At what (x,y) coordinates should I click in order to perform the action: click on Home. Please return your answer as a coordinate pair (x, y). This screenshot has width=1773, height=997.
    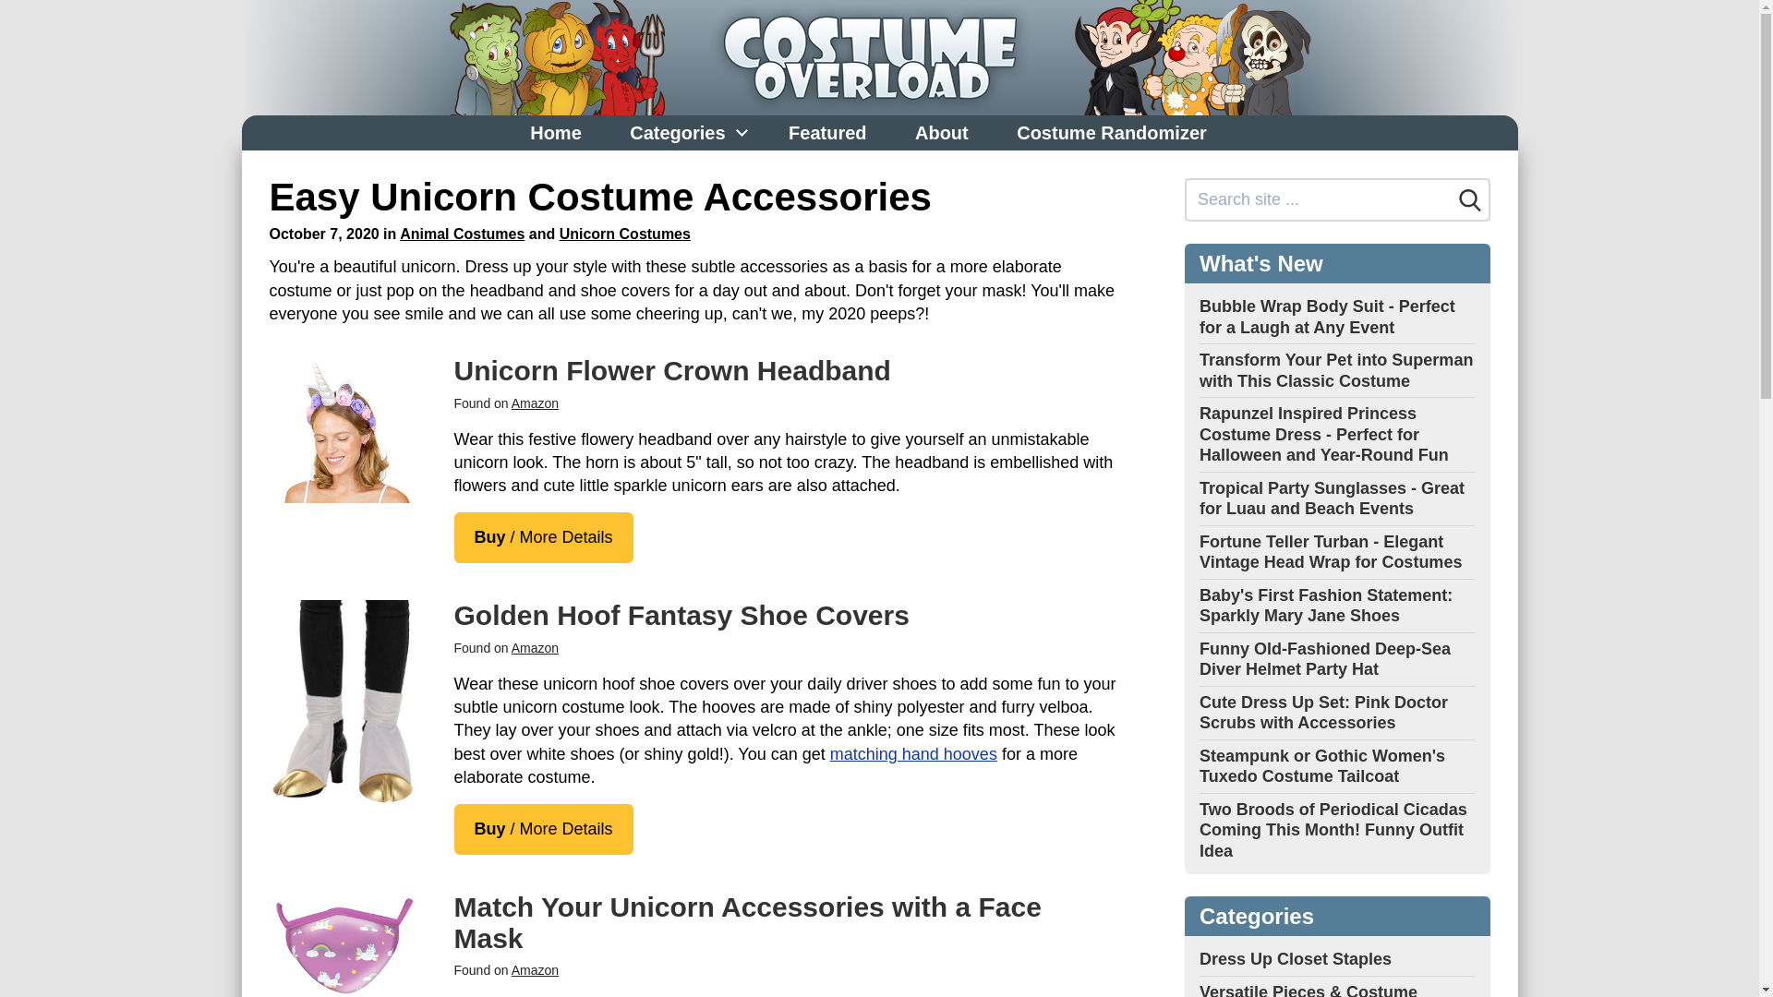
    Looking at the image, I should click on (556, 133).